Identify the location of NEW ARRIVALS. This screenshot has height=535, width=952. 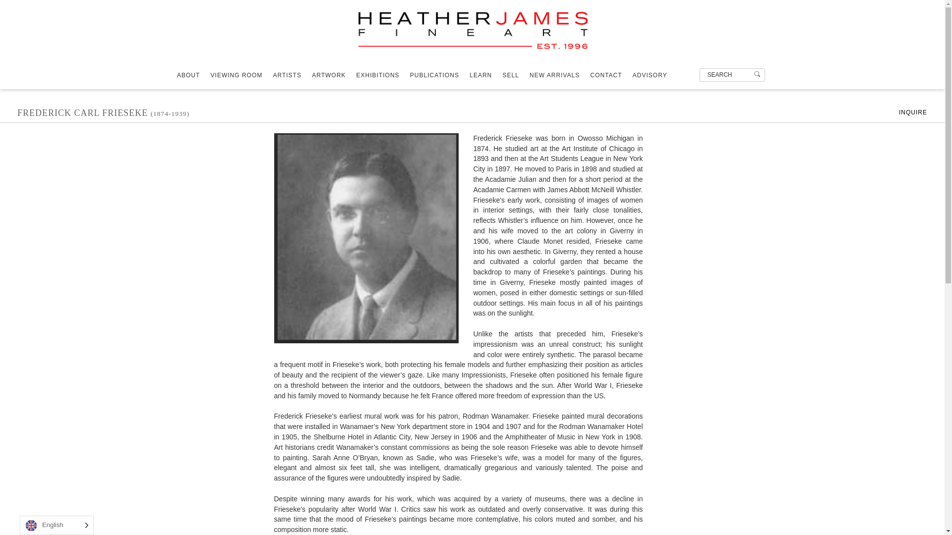
(558, 75).